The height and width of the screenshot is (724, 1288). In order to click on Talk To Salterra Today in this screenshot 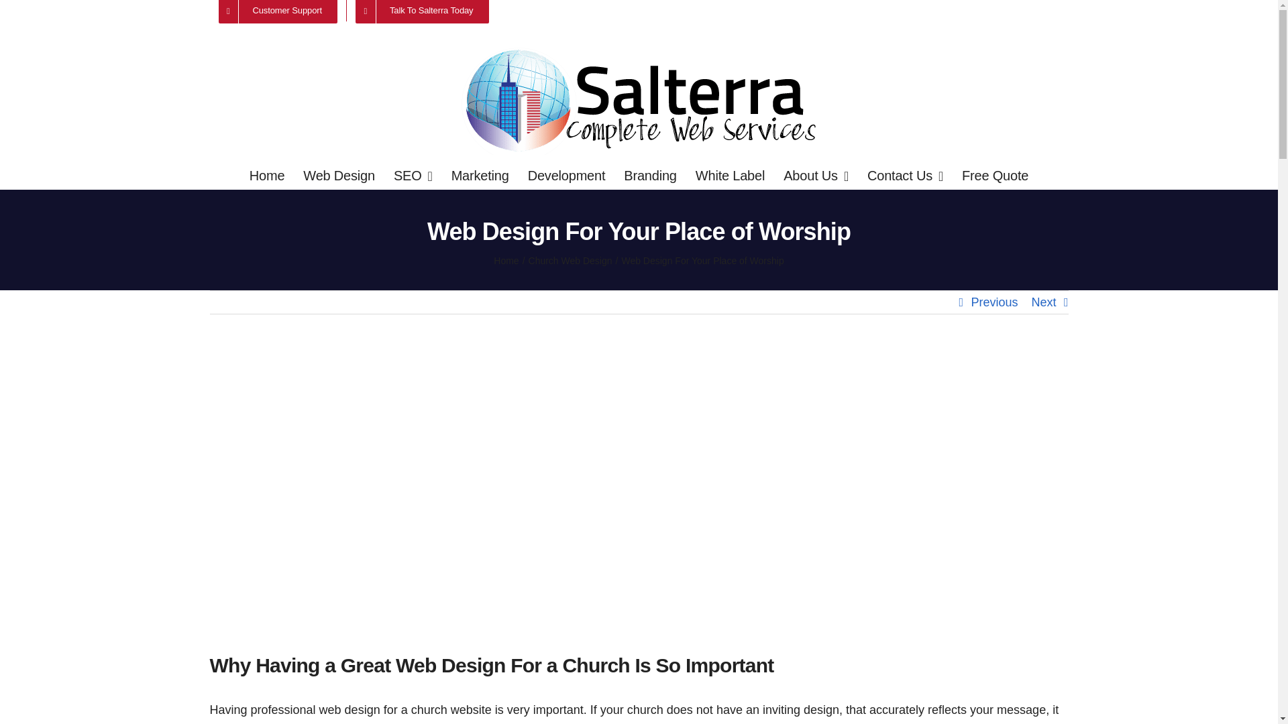, I will do `click(421, 11)`.